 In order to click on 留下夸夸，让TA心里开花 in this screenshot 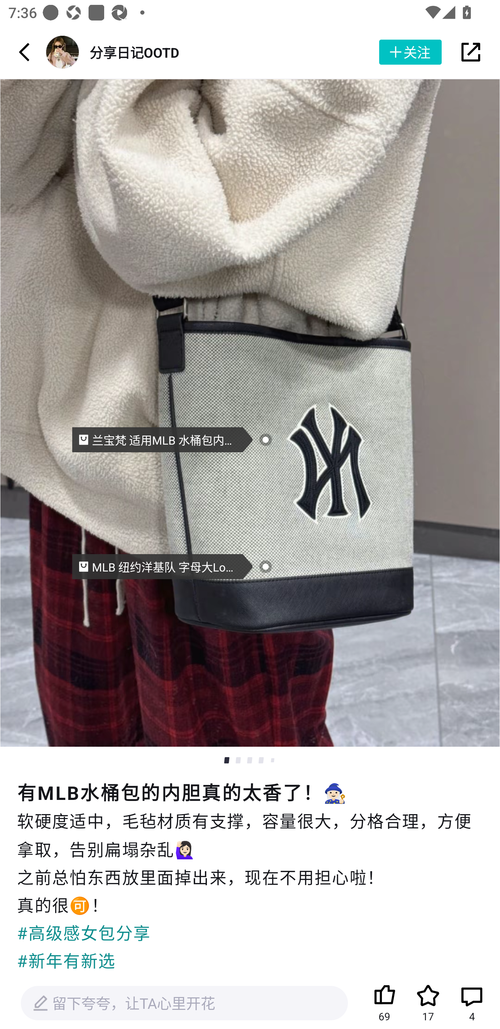, I will do `click(184, 1003)`.